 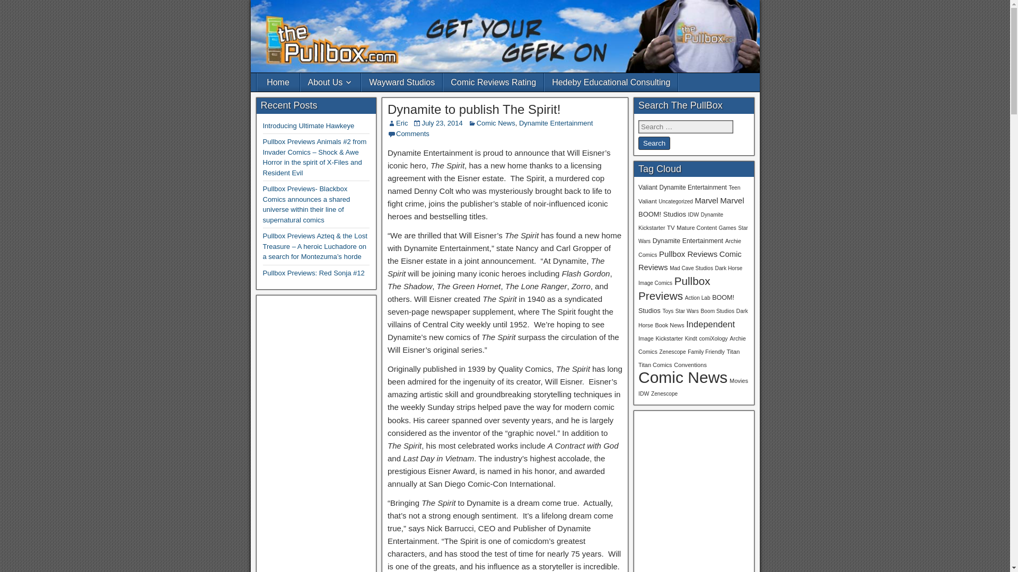 I want to click on Eric, so click(x=402, y=123).